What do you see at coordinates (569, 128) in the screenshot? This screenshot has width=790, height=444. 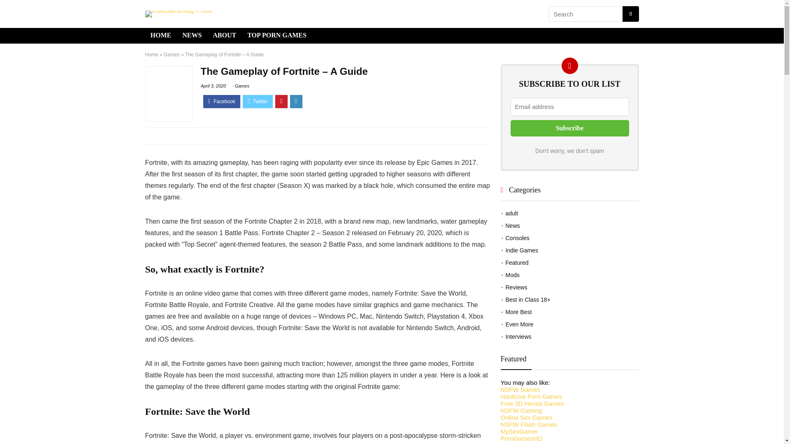 I see `Subscribe` at bounding box center [569, 128].